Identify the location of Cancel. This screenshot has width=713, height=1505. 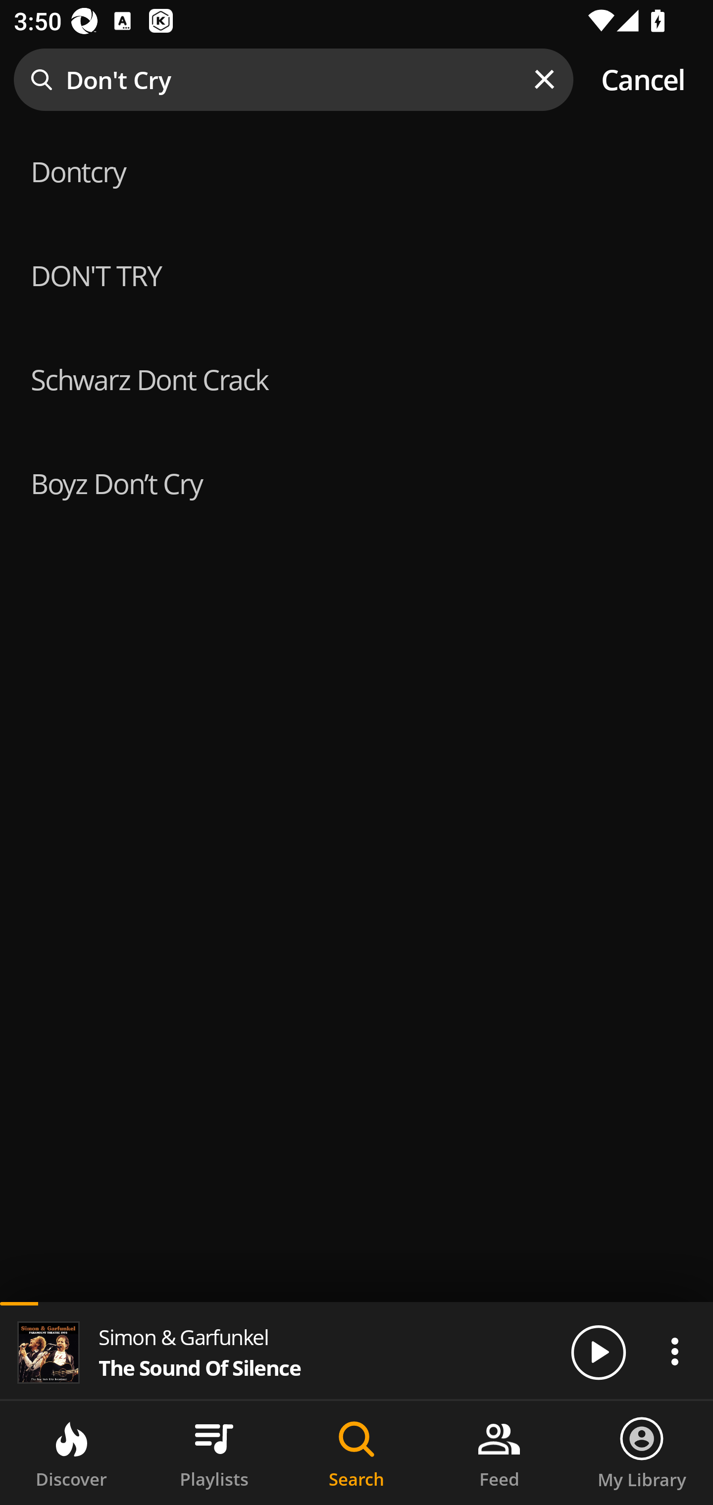
(643, 80).